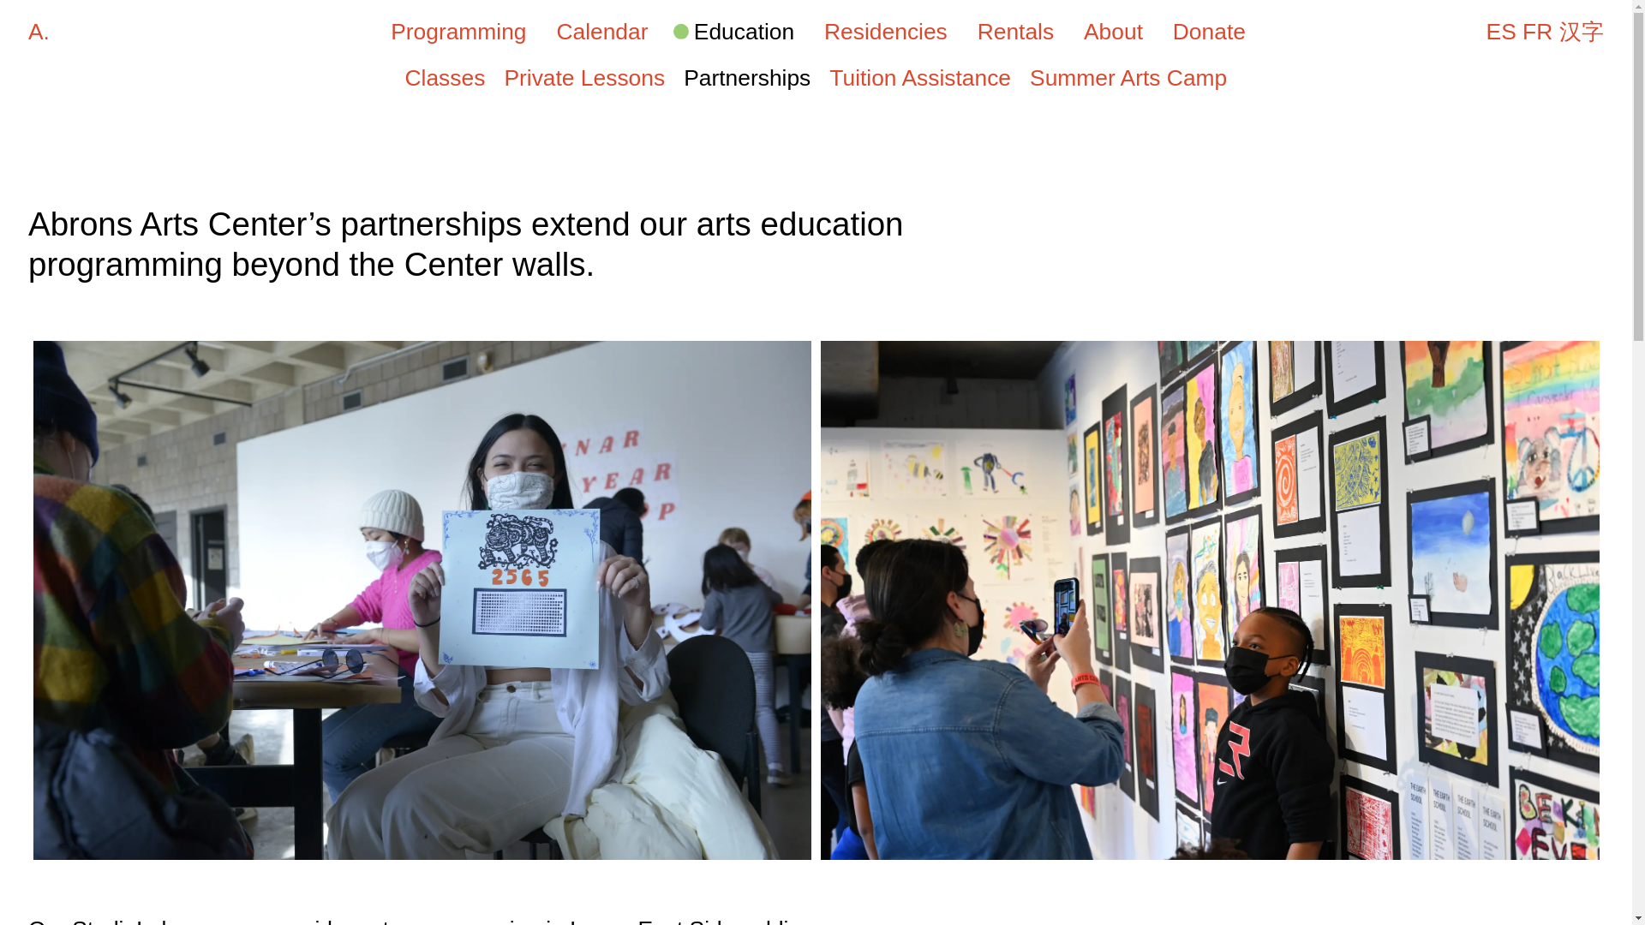  Describe the element at coordinates (1110, 31) in the screenshot. I see `About` at that location.